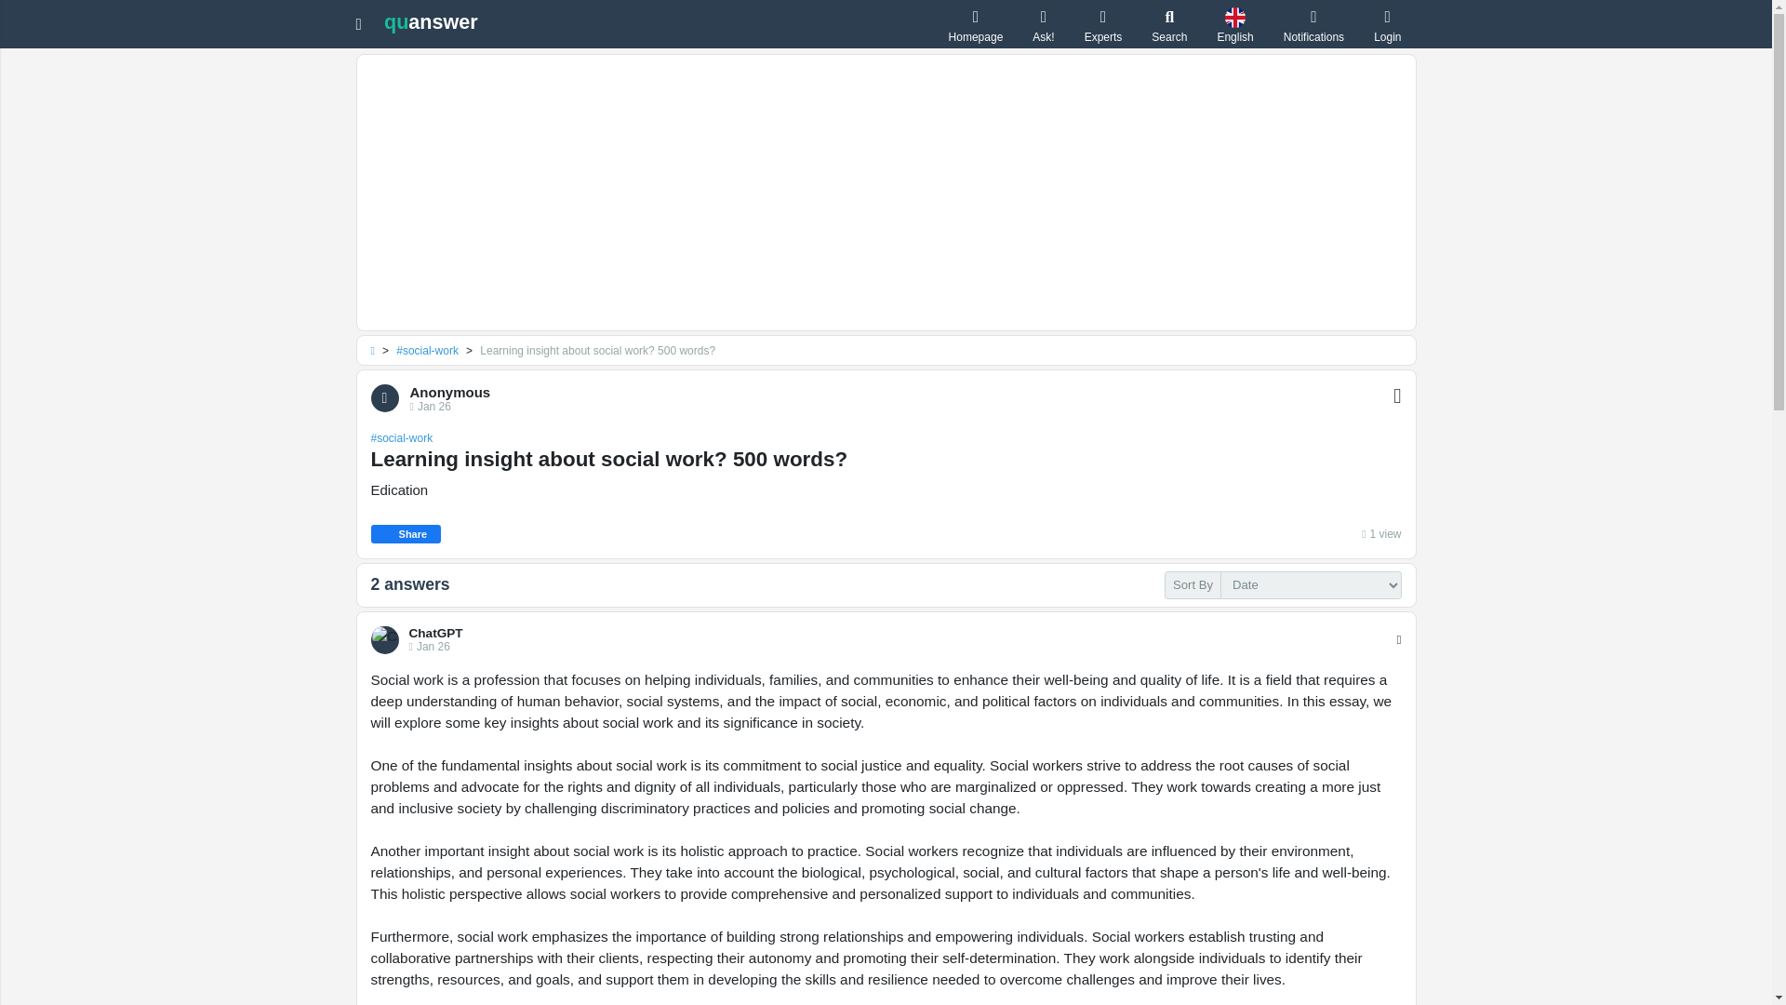  What do you see at coordinates (431, 20) in the screenshot?
I see `quanswer` at bounding box center [431, 20].